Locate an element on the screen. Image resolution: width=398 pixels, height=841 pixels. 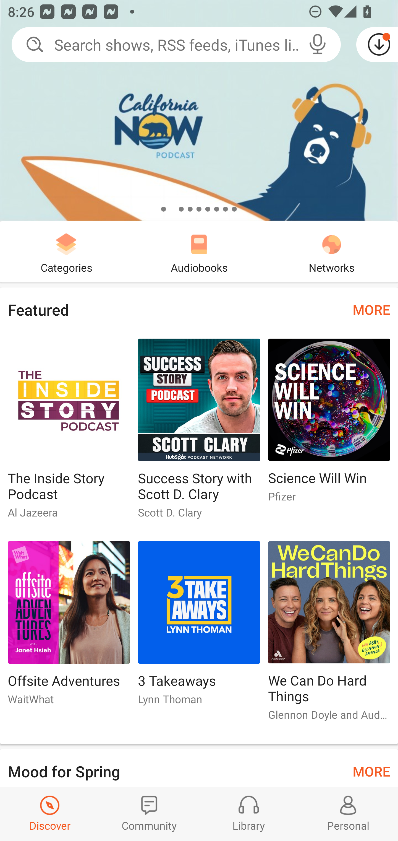
MORE is located at coordinates (371, 309).